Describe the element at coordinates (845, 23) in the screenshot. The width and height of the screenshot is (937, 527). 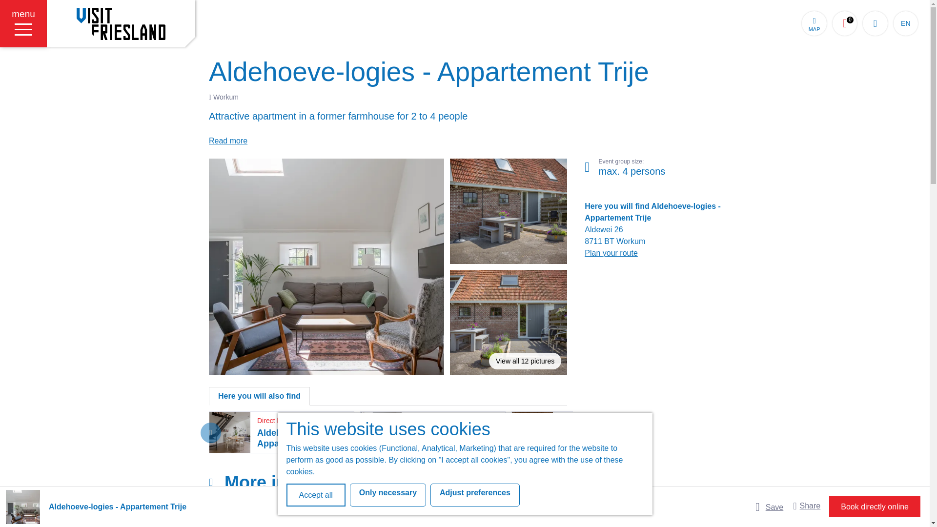
I see `Go to the homepage Friesland.nl` at that location.